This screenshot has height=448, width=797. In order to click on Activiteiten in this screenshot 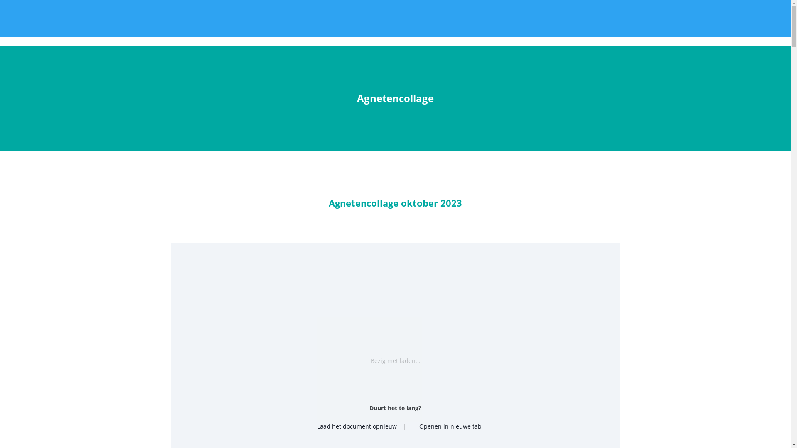, I will do `click(546, 36)`.